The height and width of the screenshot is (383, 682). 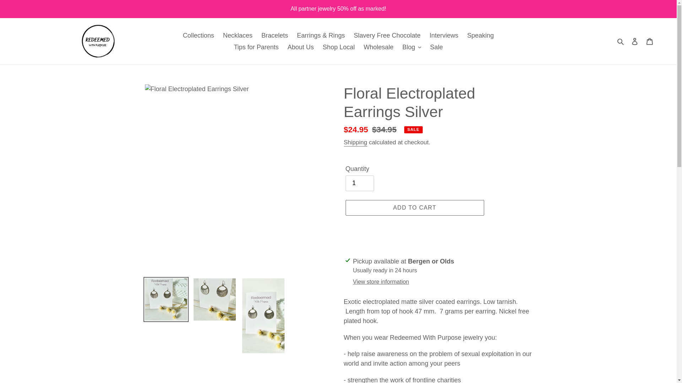 I want to click on Log in, so click(x=635, y=41).